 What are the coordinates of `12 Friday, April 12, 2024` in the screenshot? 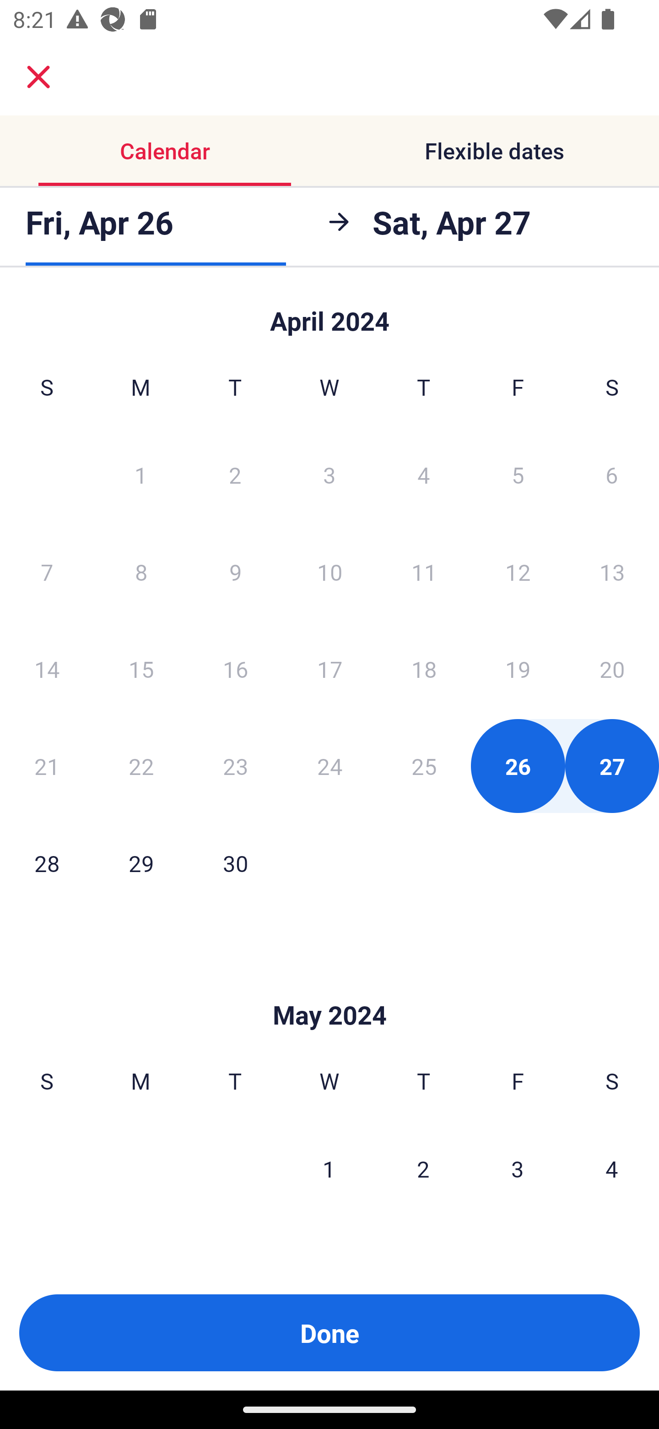 It's located at (518, 572).